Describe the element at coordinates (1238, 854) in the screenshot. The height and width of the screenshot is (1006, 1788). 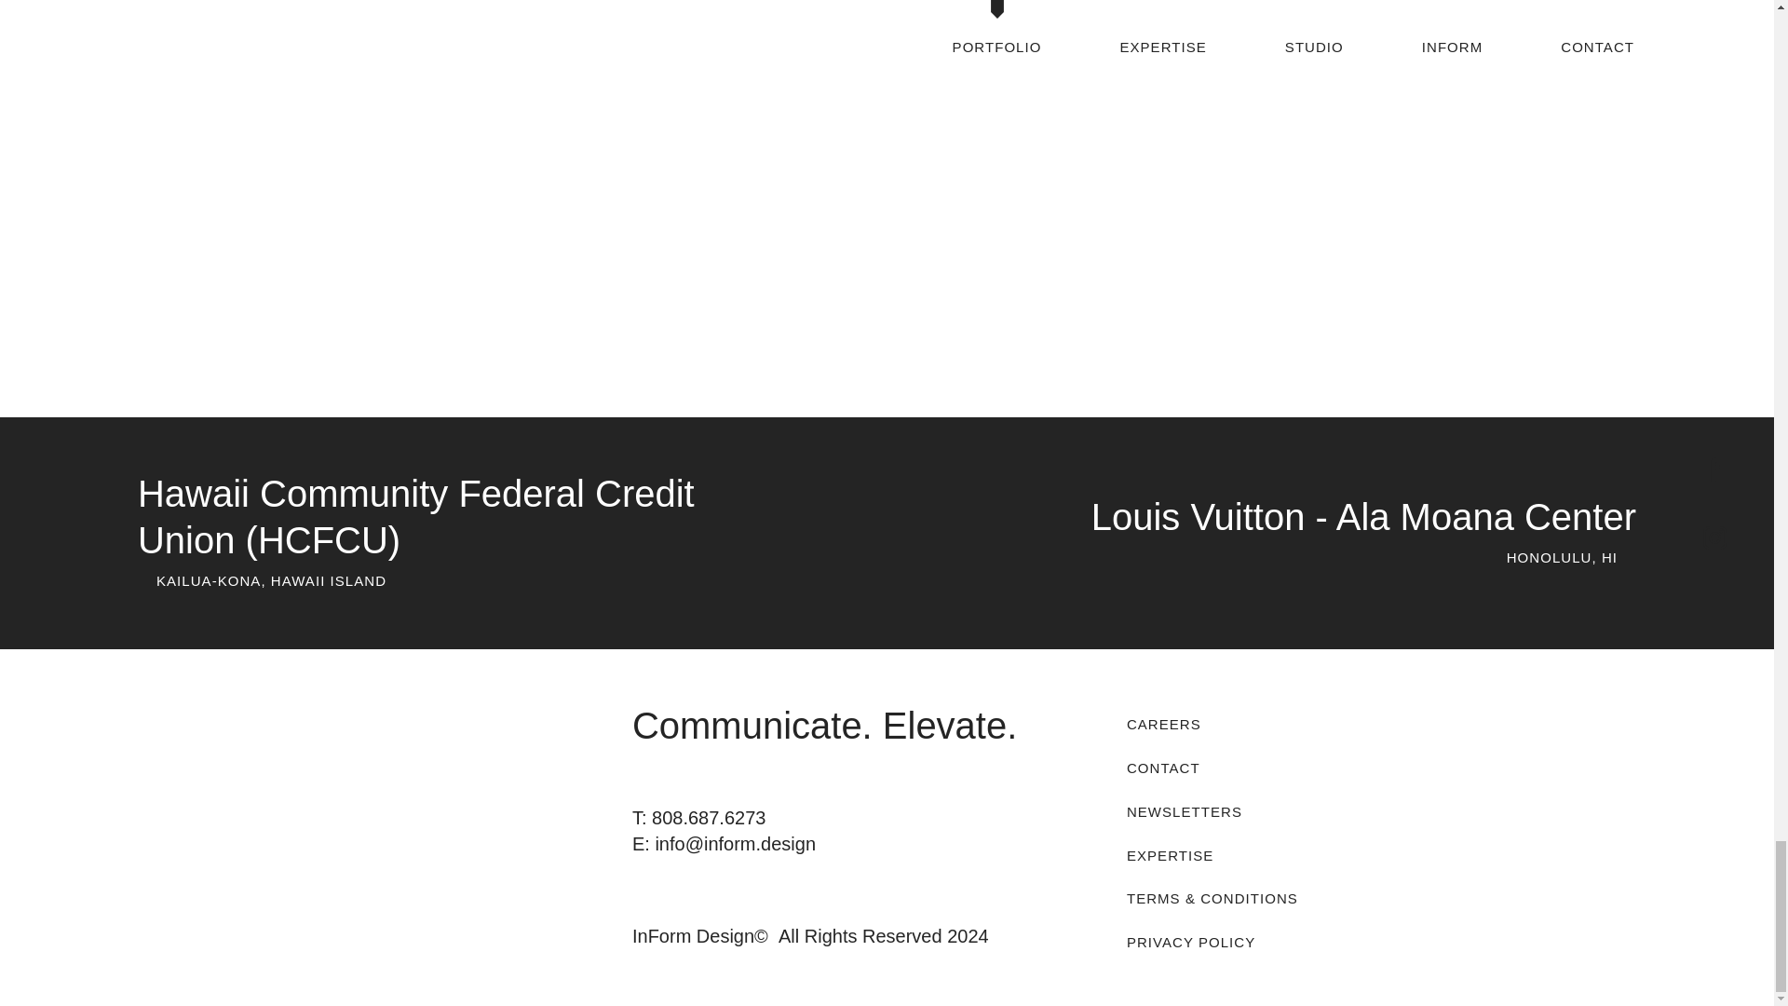
I see `EXPERTISE` at that location.